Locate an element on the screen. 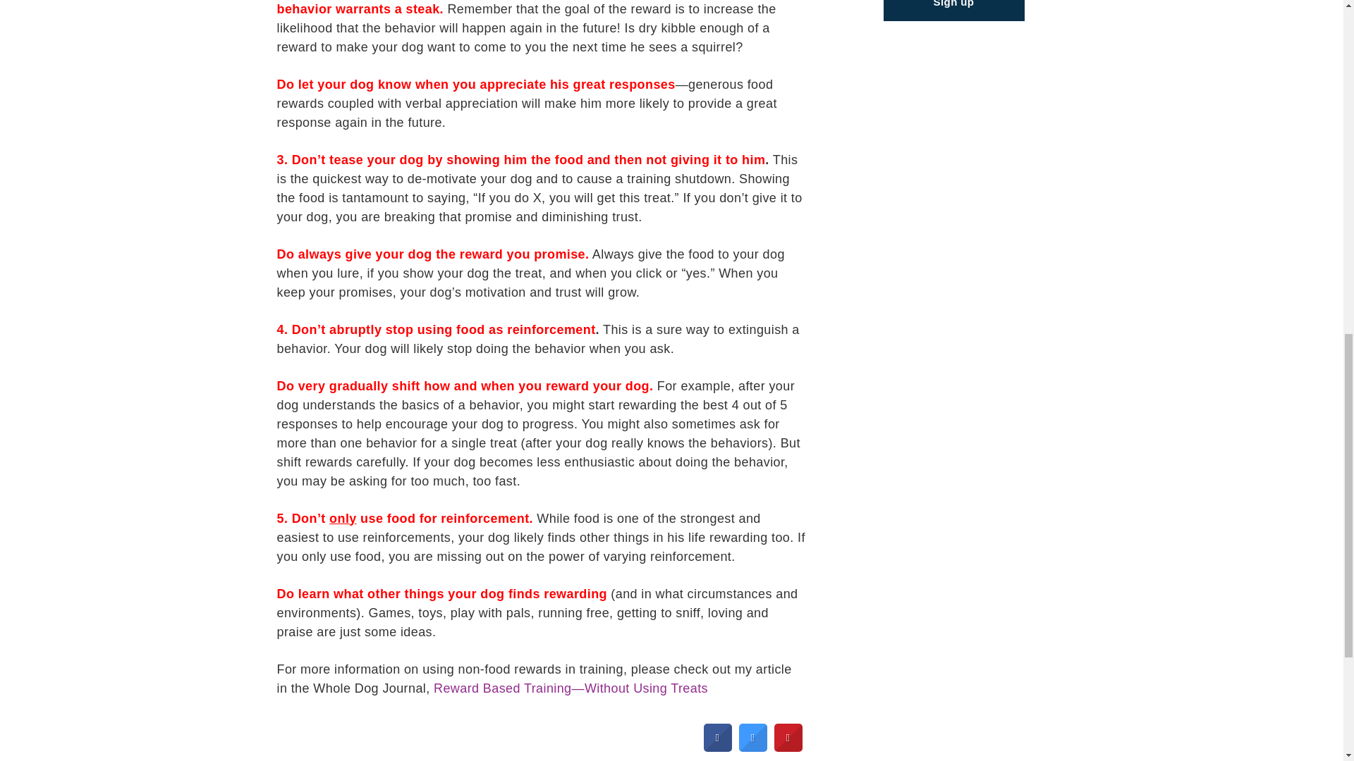  Share on Pinterest is located at coordinates (788, 747).